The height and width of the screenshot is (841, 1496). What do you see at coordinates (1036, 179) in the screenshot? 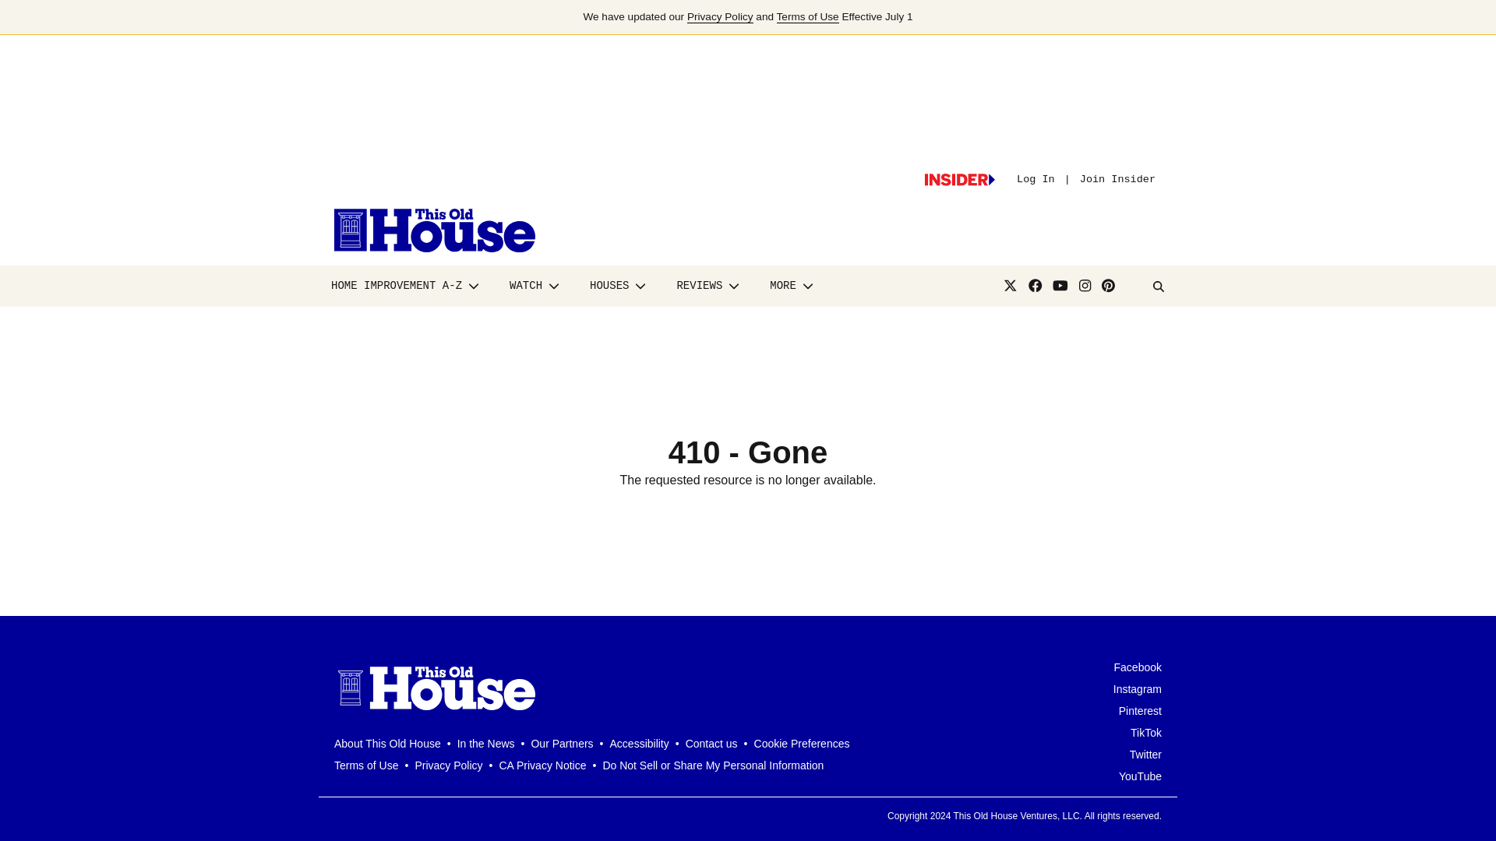
I see `Log In` at bounding box center [1036, 179].